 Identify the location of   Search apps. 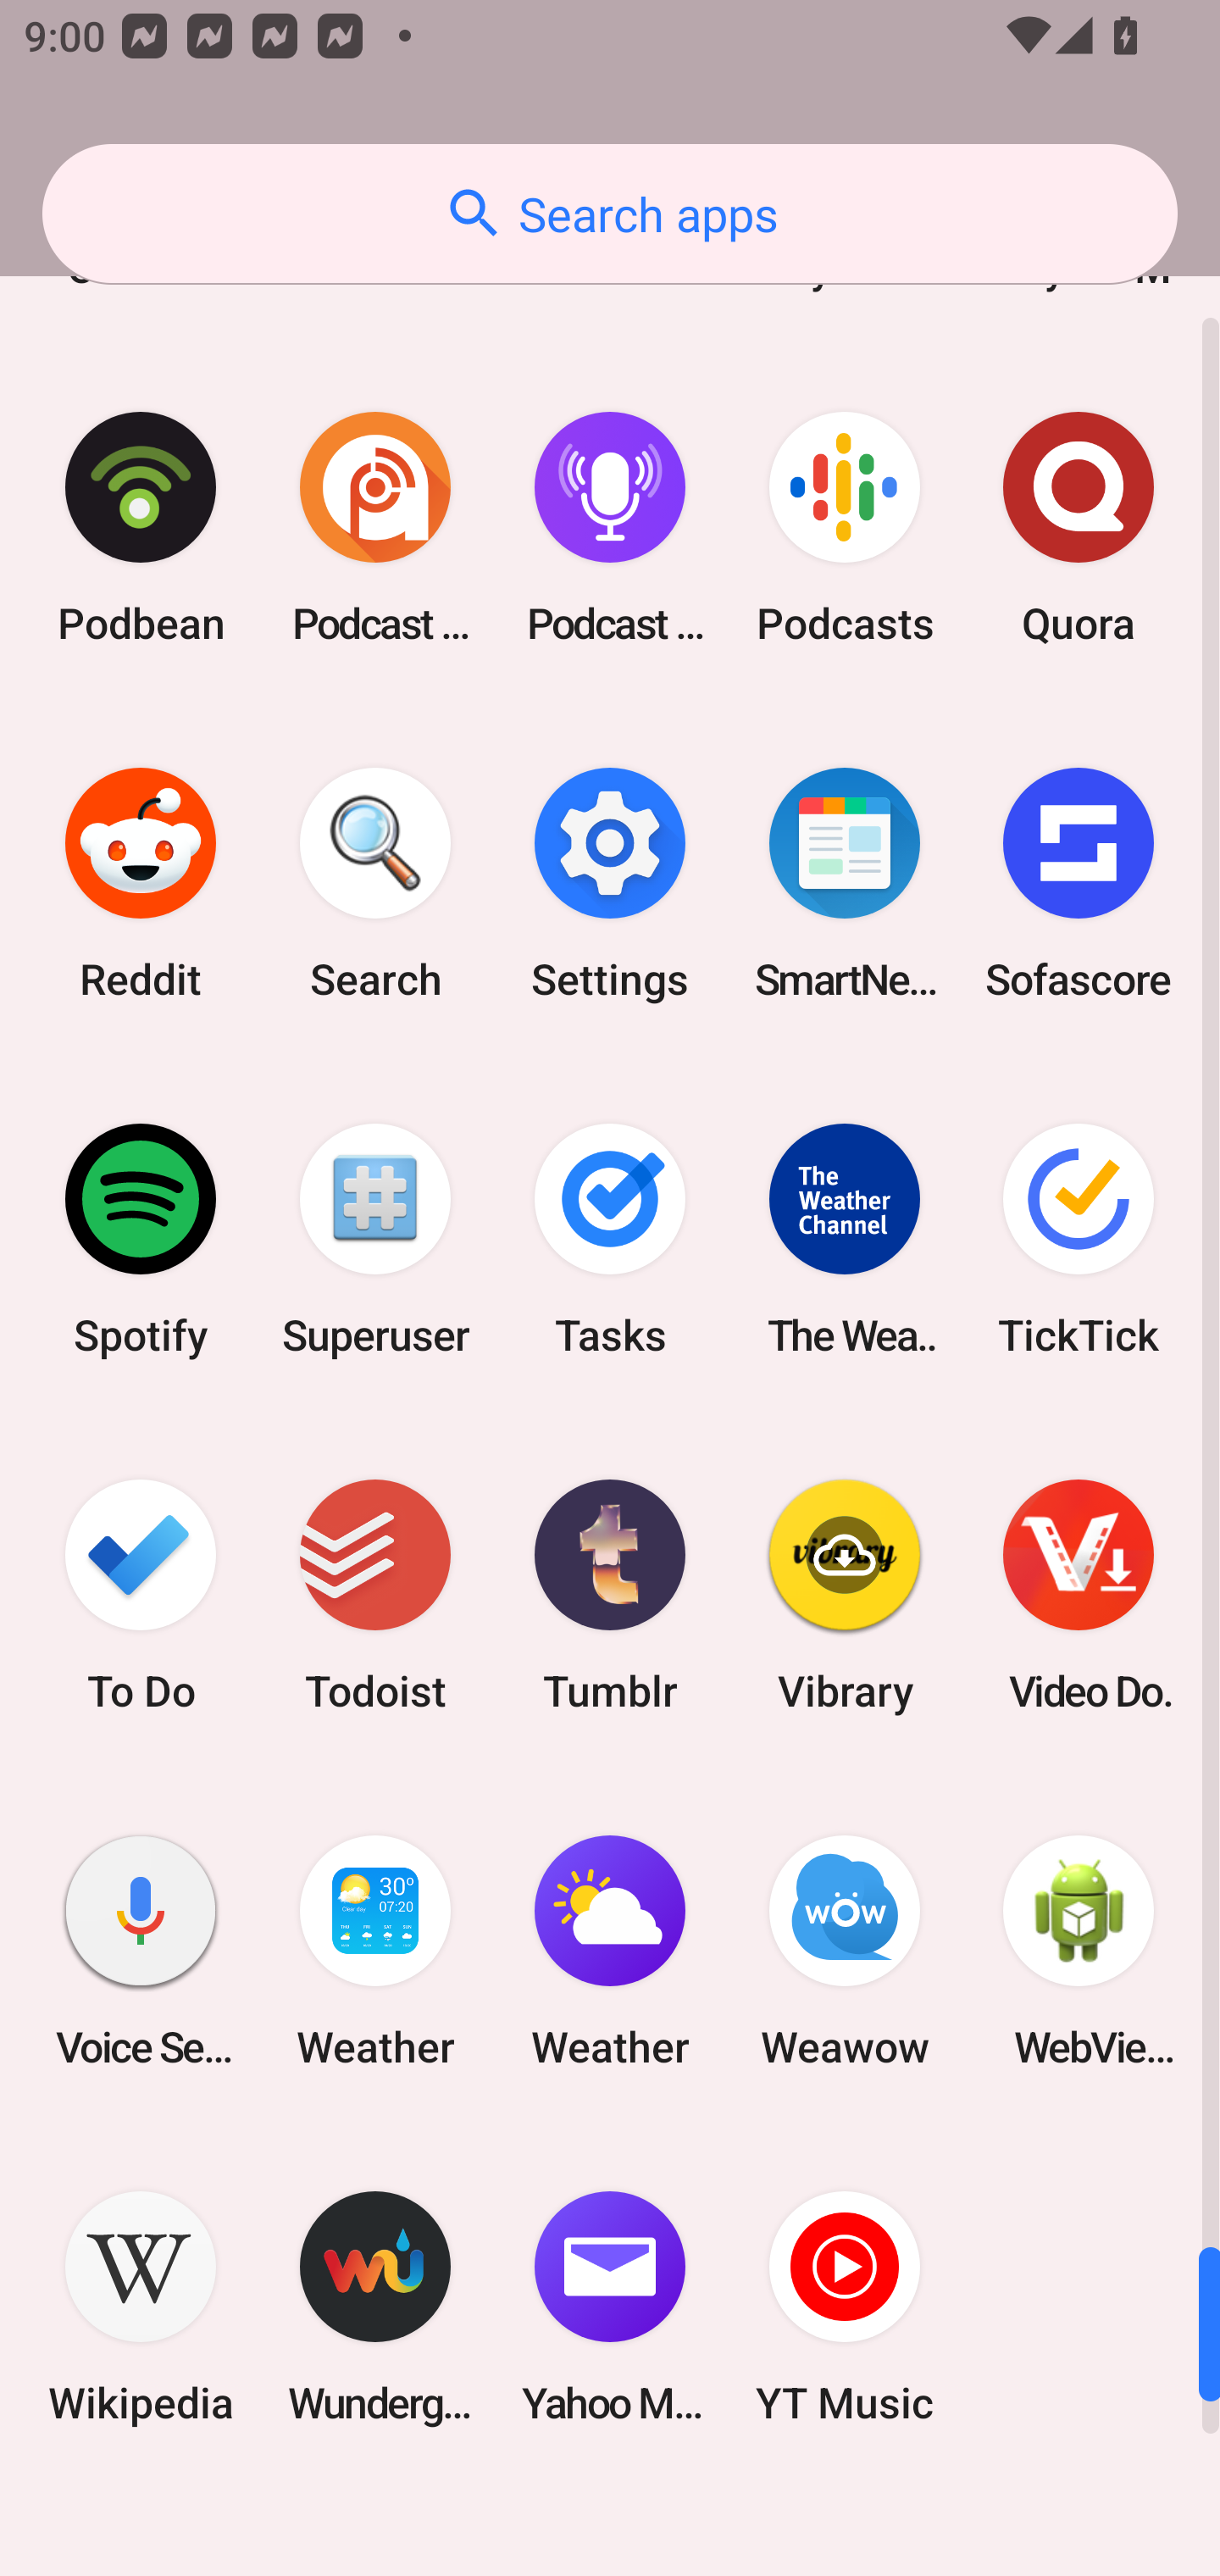
(610, 214).